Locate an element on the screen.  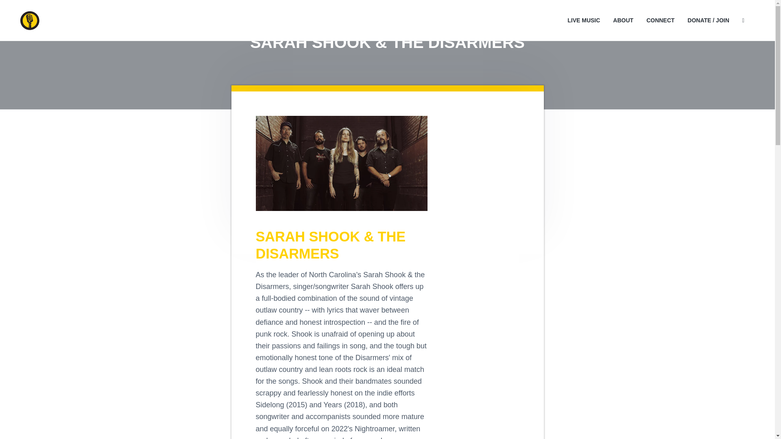
shook is located at coordinates (341, 163).